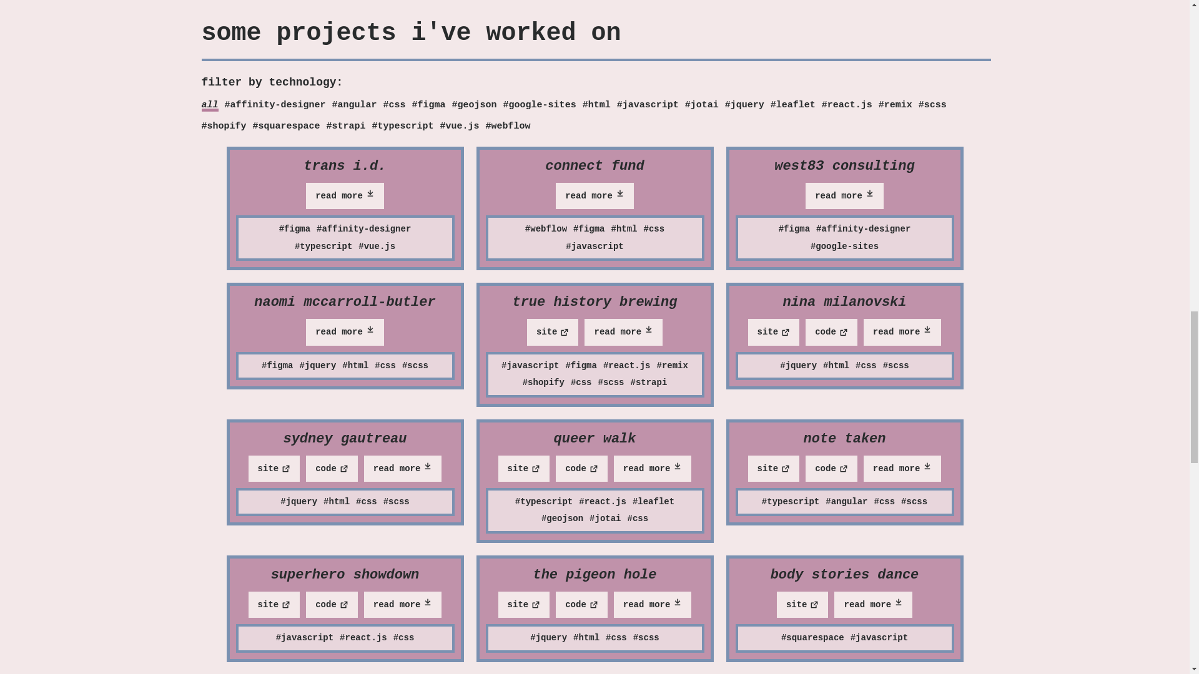  What do you see at coordinates (847, 105) in the screenshot?
I see `React.js projects` at bounding box center [847, 105].